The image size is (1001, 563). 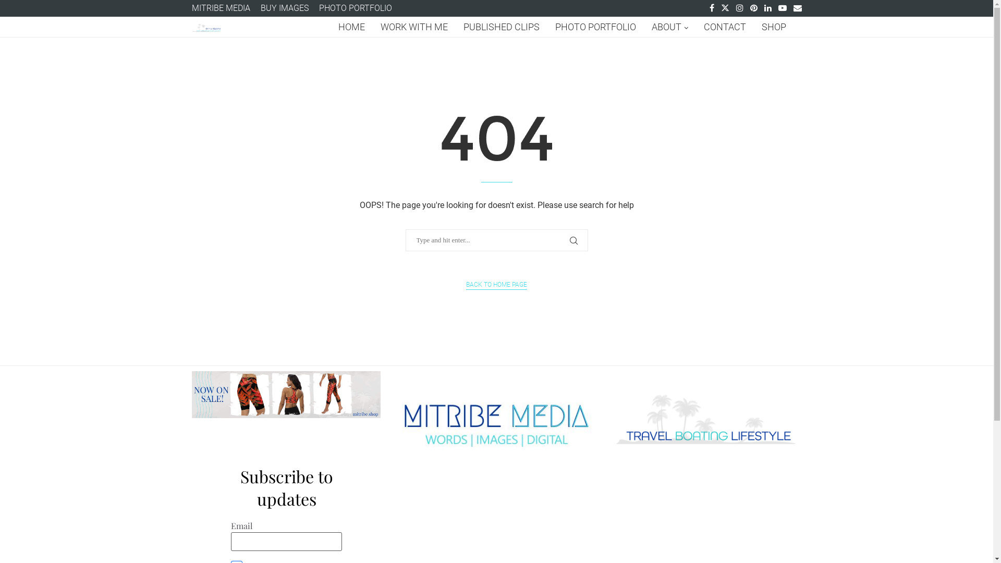 I want to click on CONTACT, so click(x=725, y=27).